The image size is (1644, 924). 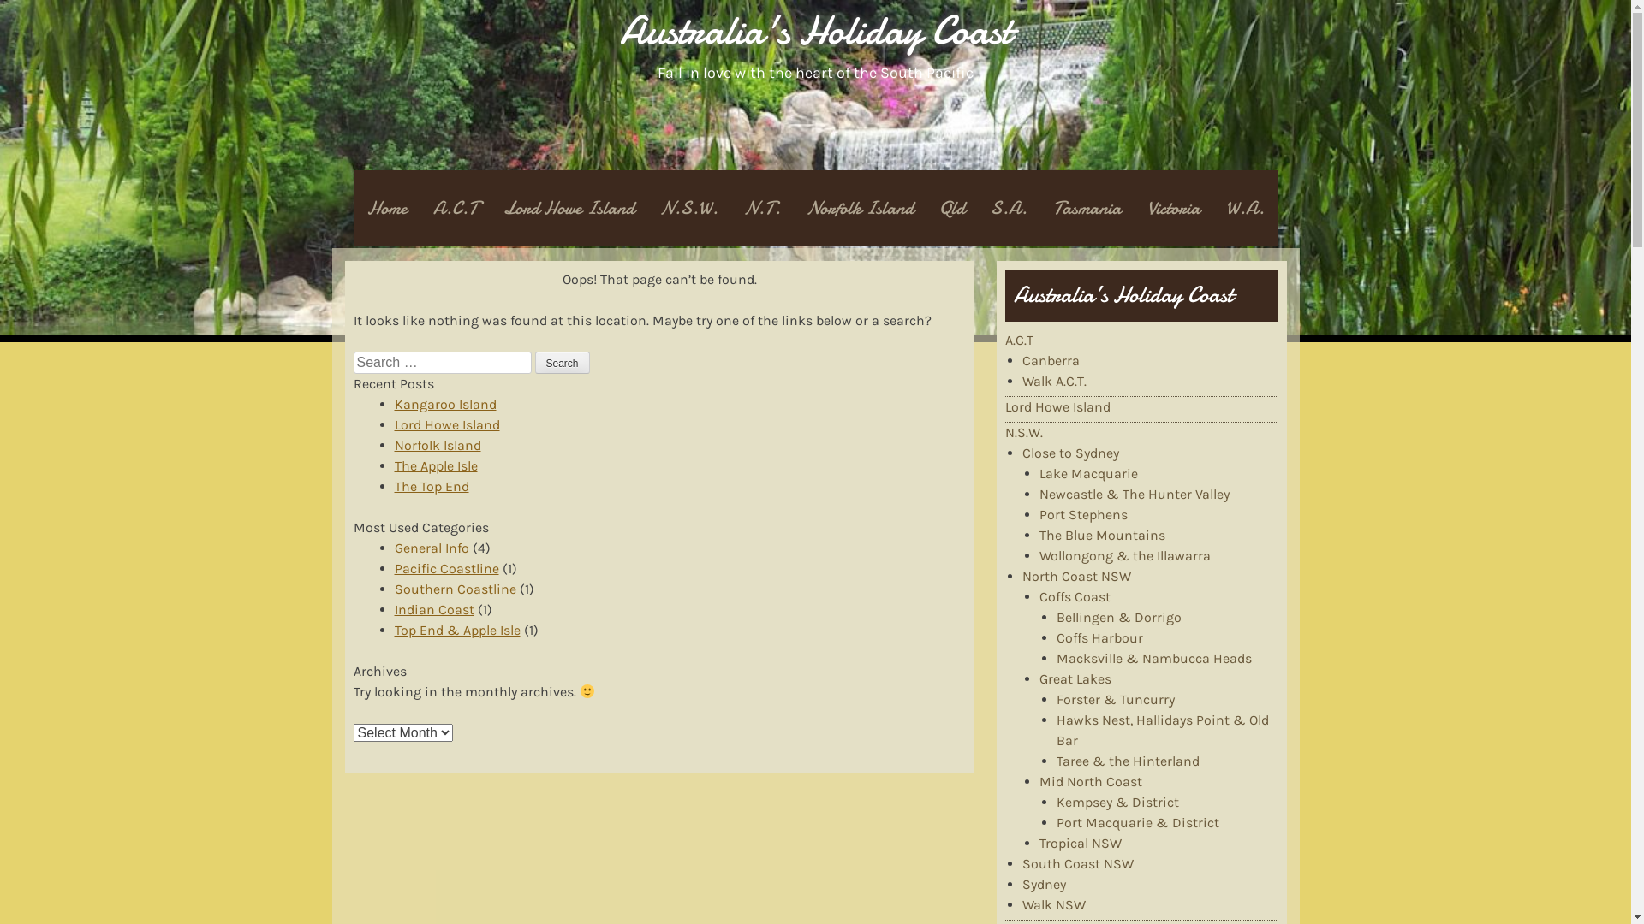 I want to click on Taree & the Hinterland, so click(x=1129, y=761).